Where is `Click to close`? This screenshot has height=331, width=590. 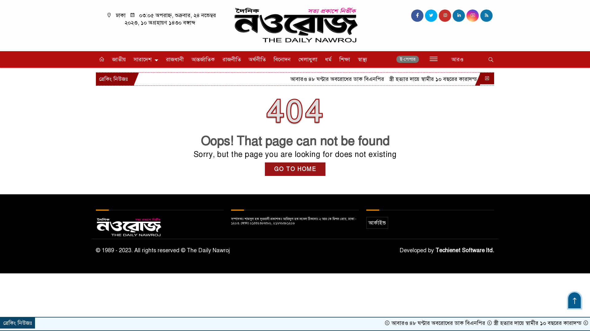
Click to close is located at coordinates (487, 78).